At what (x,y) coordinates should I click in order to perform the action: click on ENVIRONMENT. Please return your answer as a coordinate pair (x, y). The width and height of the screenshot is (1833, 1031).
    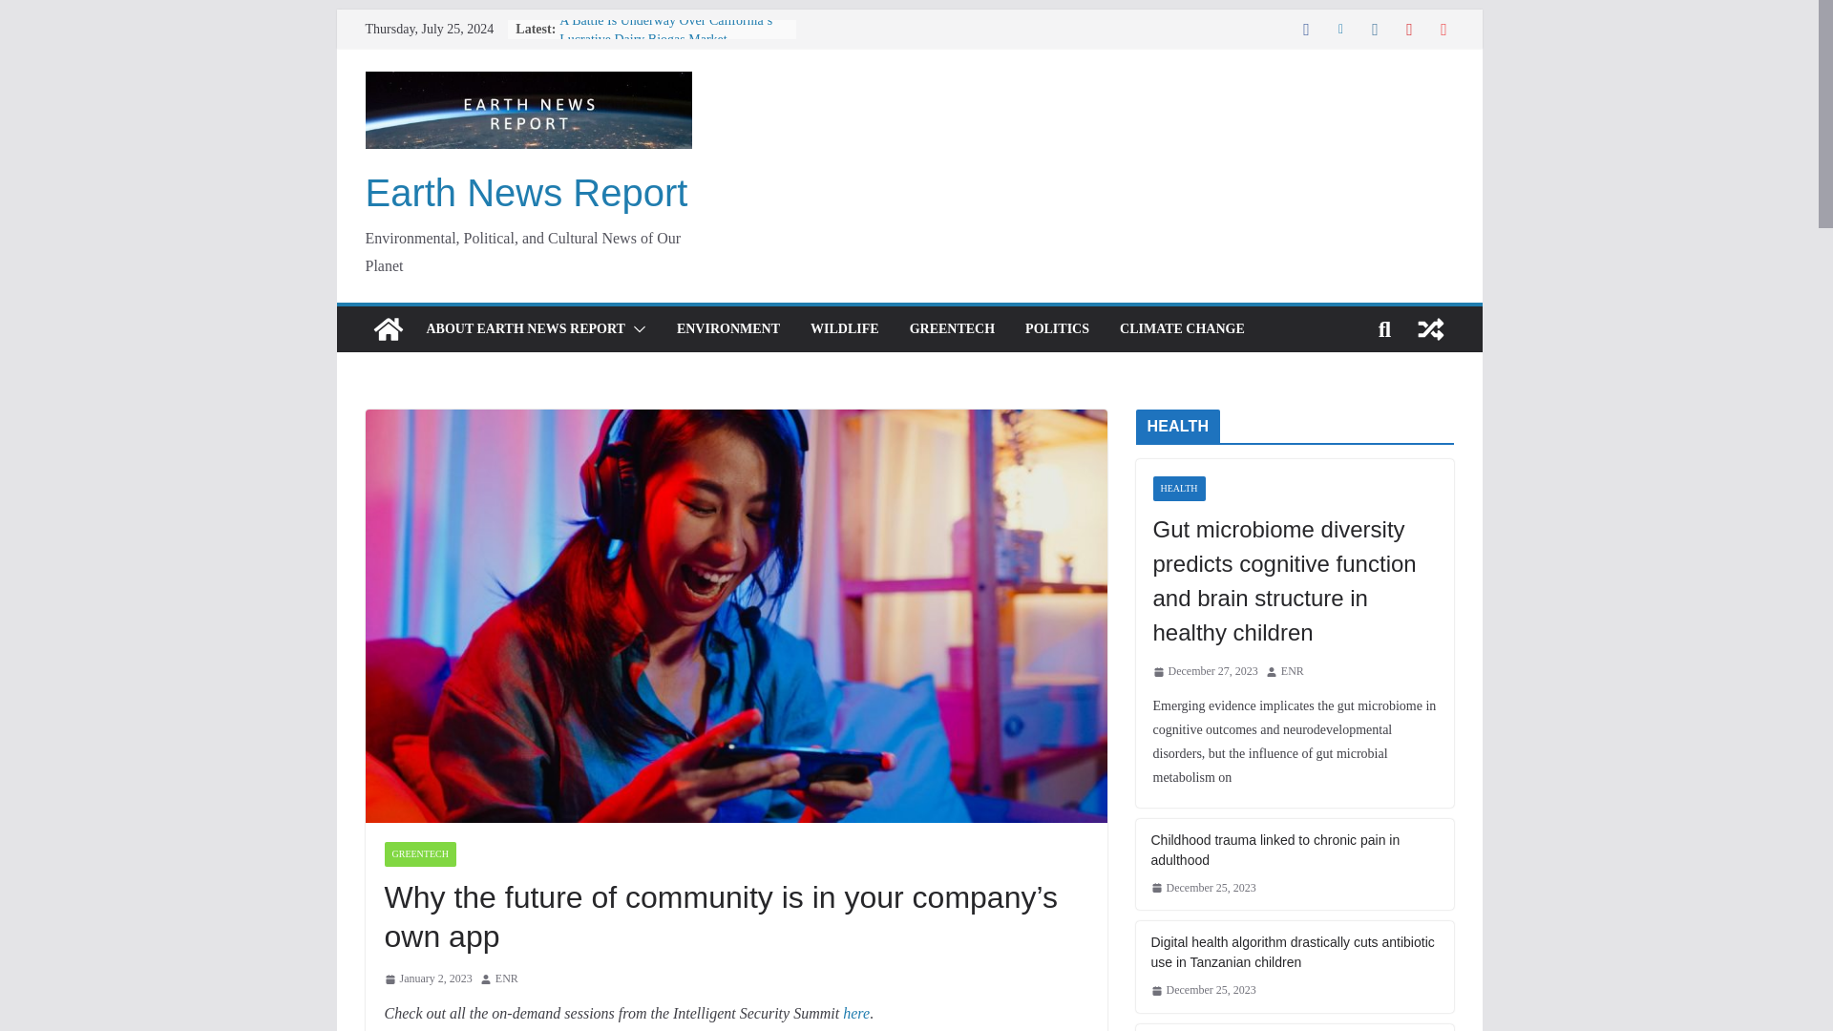
    Looking at the image, I should click on (727, 328).